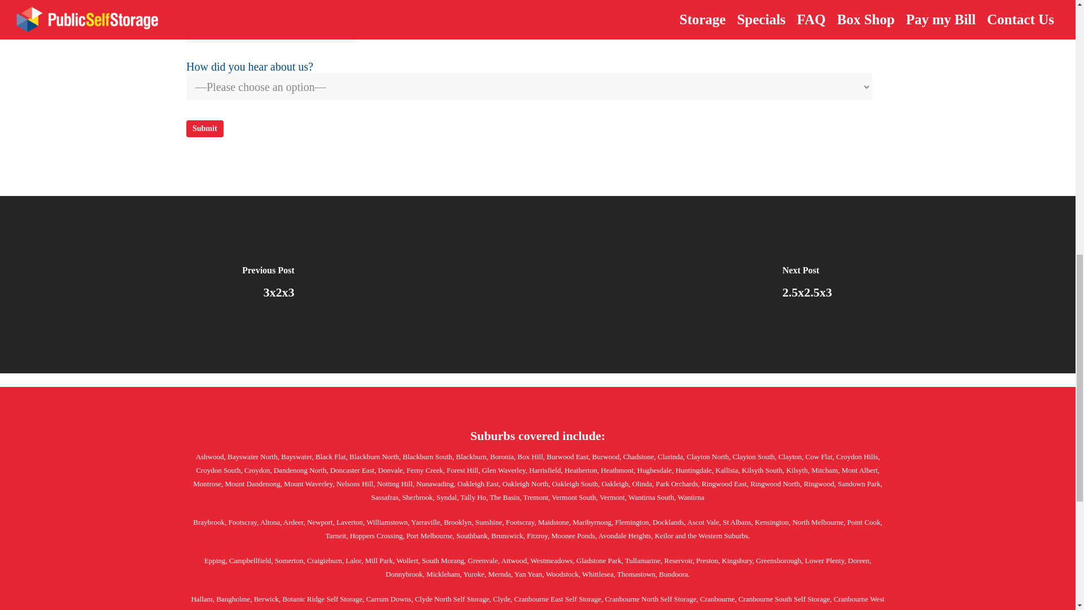 This screenshot has width=1084, height=610. What do you see at coordinates (530, 456) in the screenshot?
I see `Box Hill` at bounding box center [530, 456].